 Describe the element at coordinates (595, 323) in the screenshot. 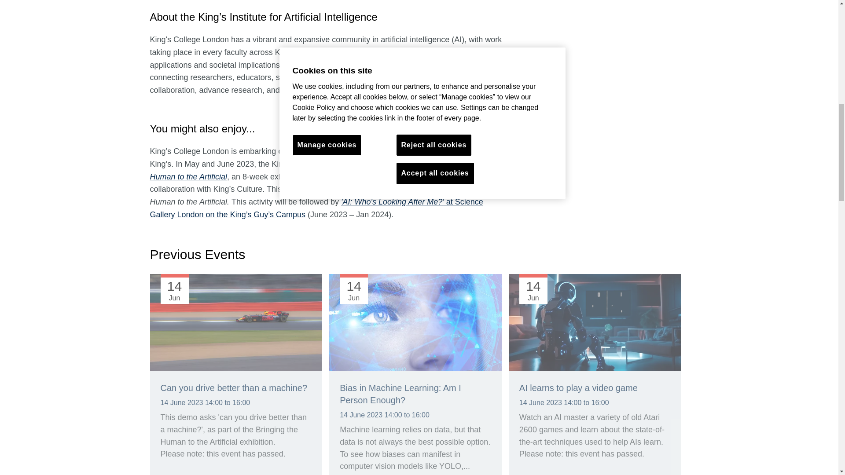

I see `AI learns to play a video game` at that location.